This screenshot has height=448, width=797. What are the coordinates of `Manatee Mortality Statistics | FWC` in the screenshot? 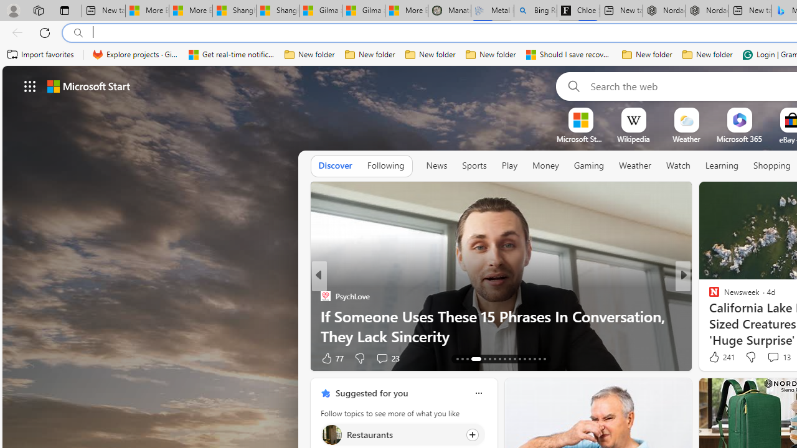 It's located at (450, 11).